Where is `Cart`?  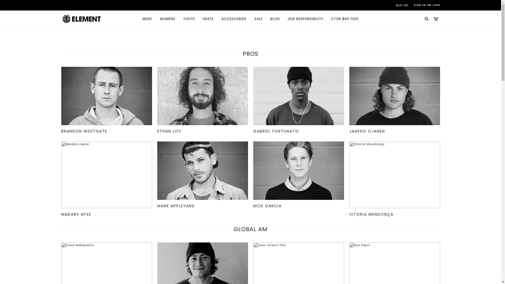 Cart is located at coordinates (436, 19).